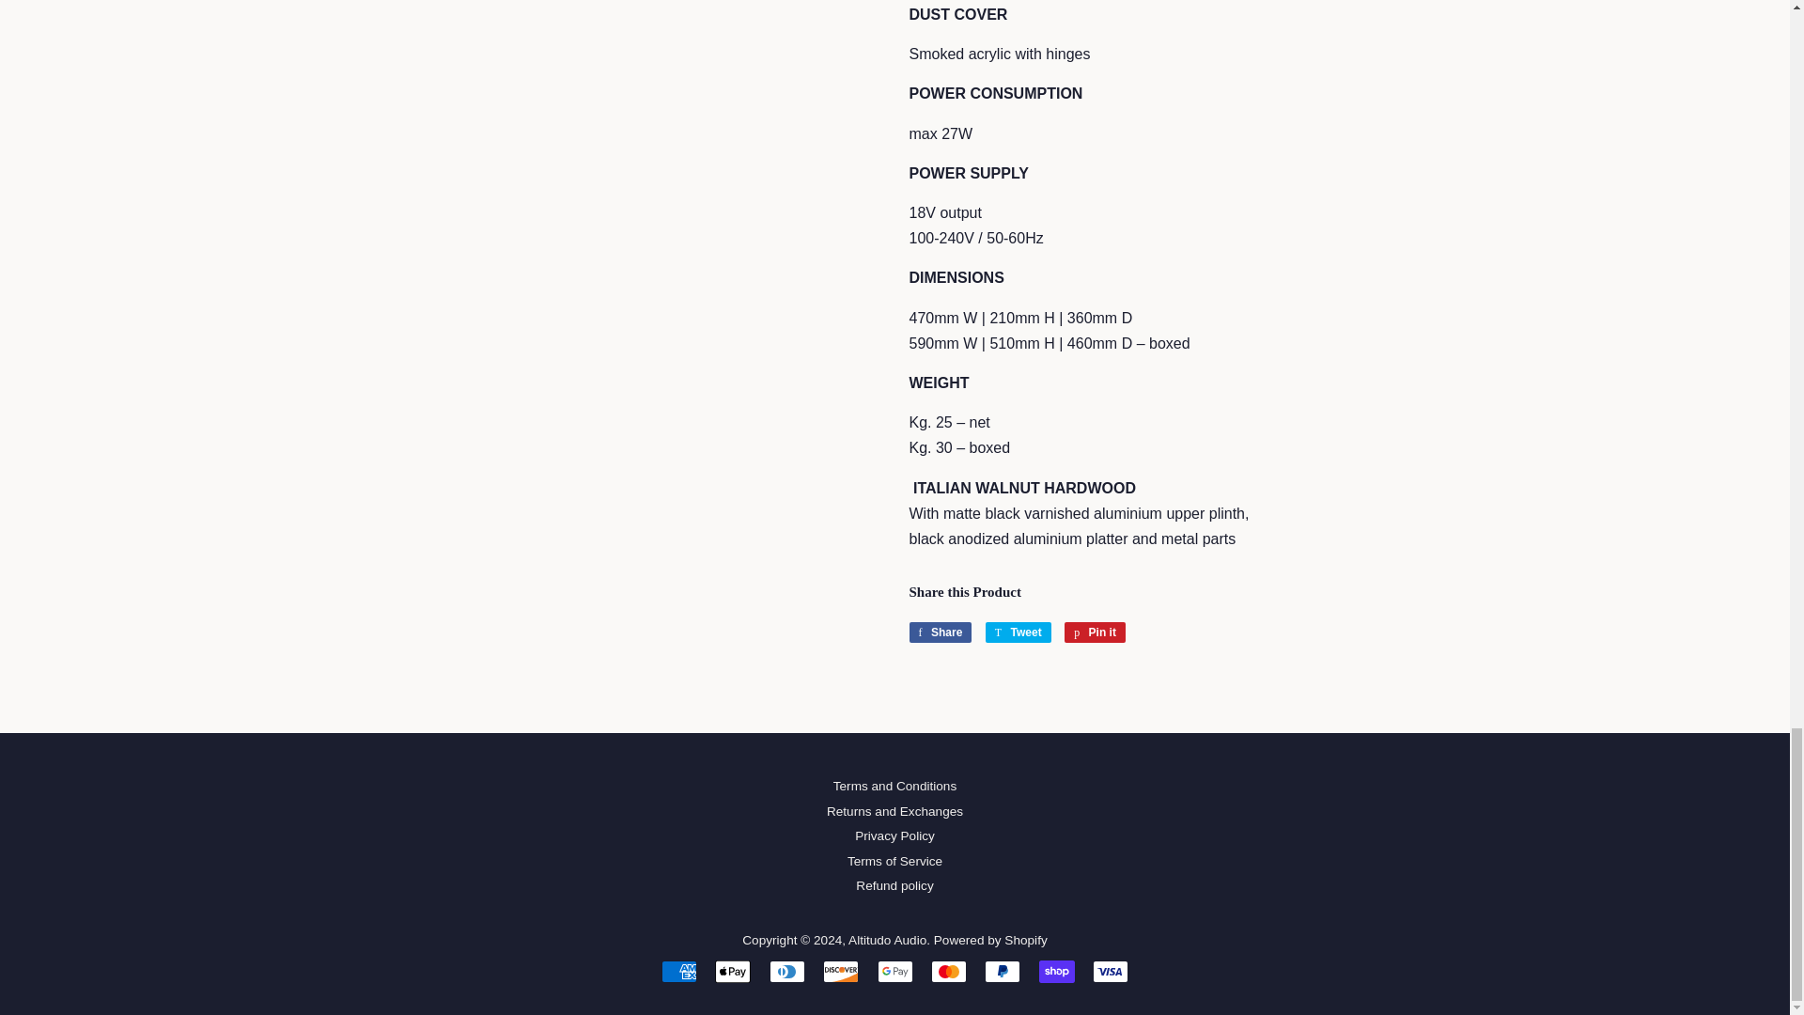 The height and width of the screenshot is (1015, 1804). I want to click on Tweet on Twitter, so click(1019, 632).